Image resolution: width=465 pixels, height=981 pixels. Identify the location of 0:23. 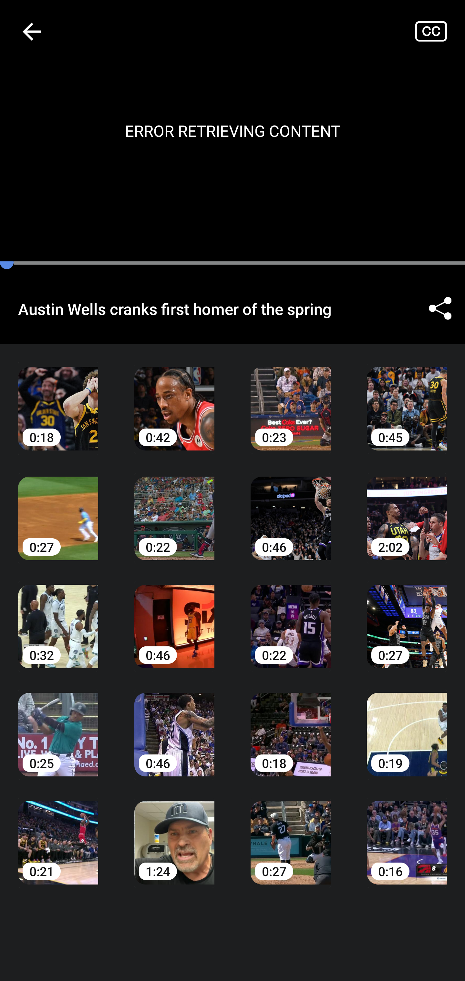
(291, 399).